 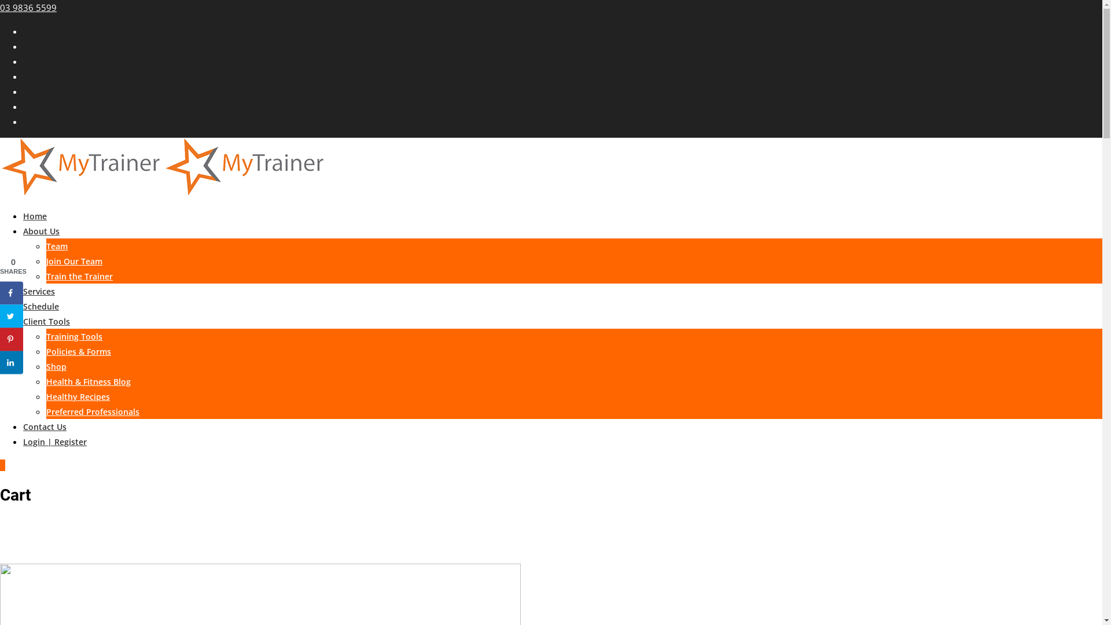 What do you see at coordinates (78, 397) in the screenshot?
I see `Healthy Recipes` at bounding box center [78, 397].